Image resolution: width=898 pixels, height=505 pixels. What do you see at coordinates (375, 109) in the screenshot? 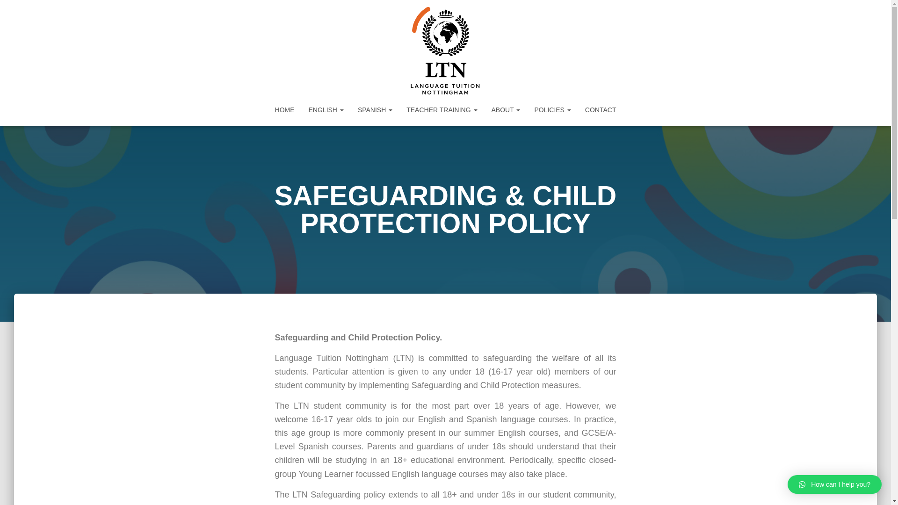
I see `SPANISH` at bounding box center [375, 109].